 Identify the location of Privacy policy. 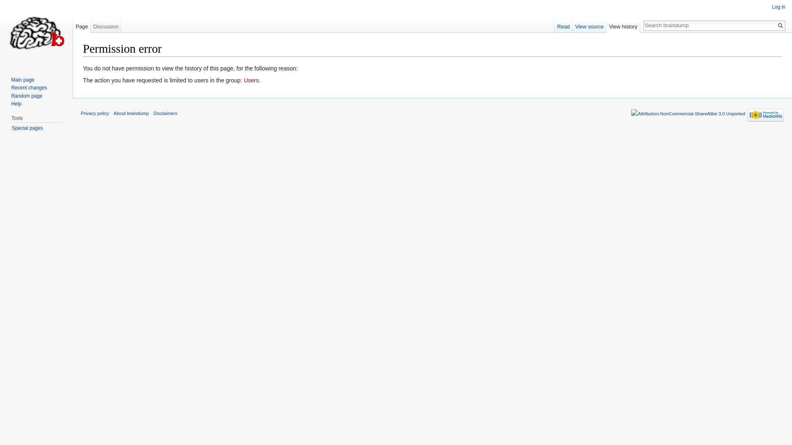
(95, 113).